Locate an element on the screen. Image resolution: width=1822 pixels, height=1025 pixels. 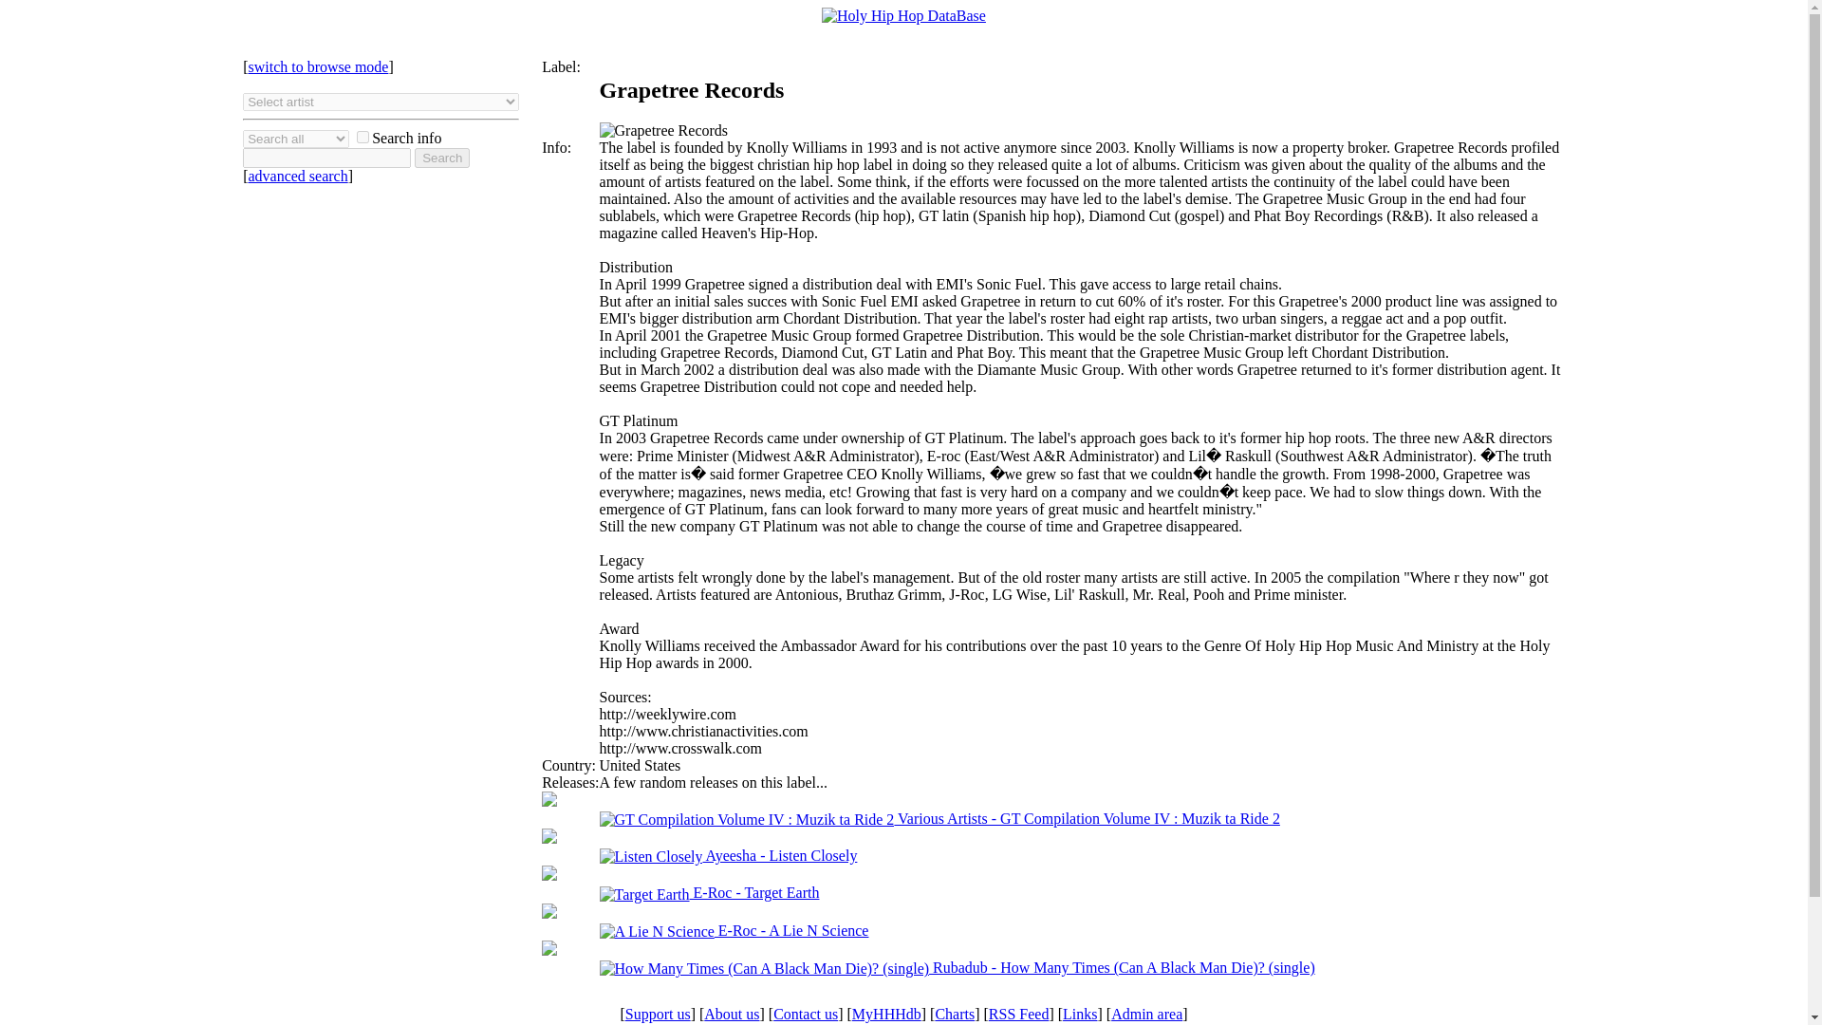
E-Roc - Target Earth is located at coordinates (710, 892).